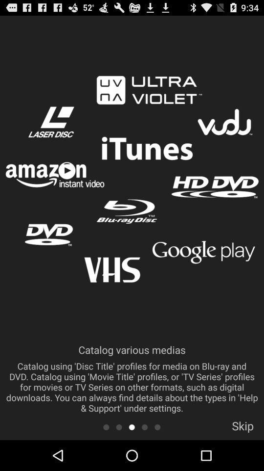 The height and width of the screenshot is (471, 264). I want to click on go to next screen, so click(145, 427).